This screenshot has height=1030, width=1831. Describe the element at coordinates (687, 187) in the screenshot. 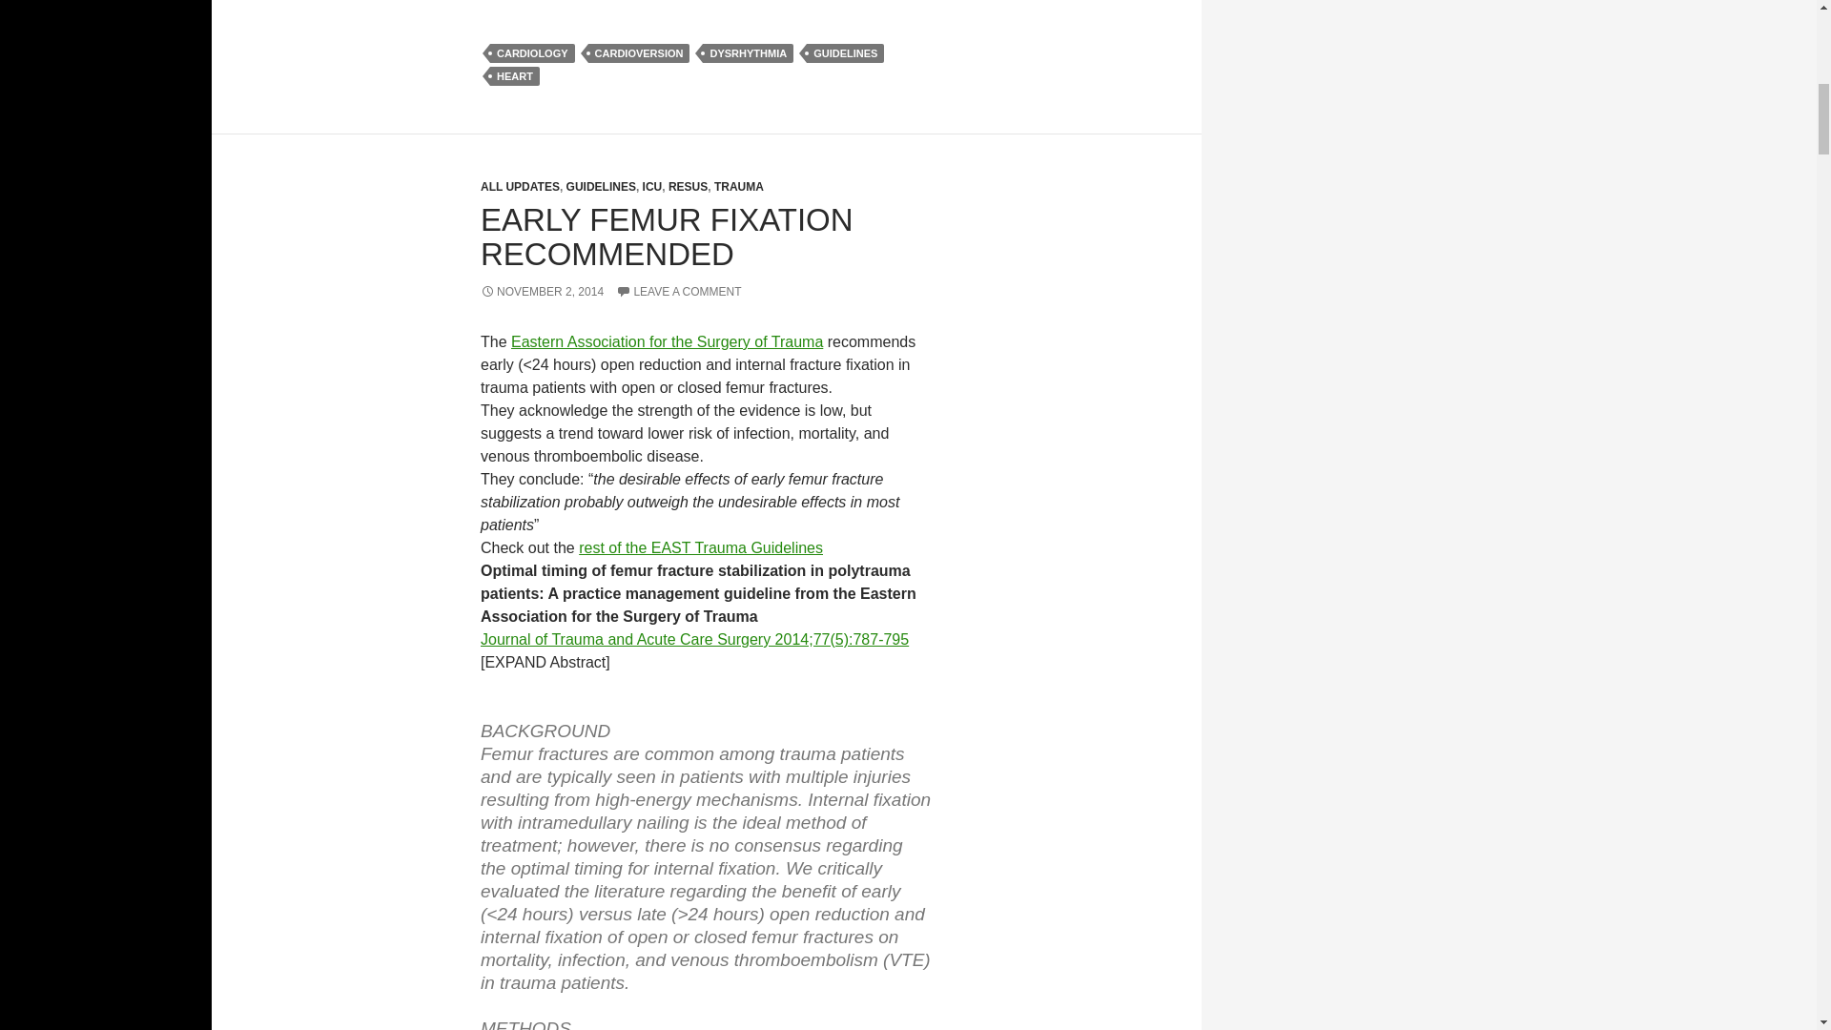

I see `RESUS` at that location.